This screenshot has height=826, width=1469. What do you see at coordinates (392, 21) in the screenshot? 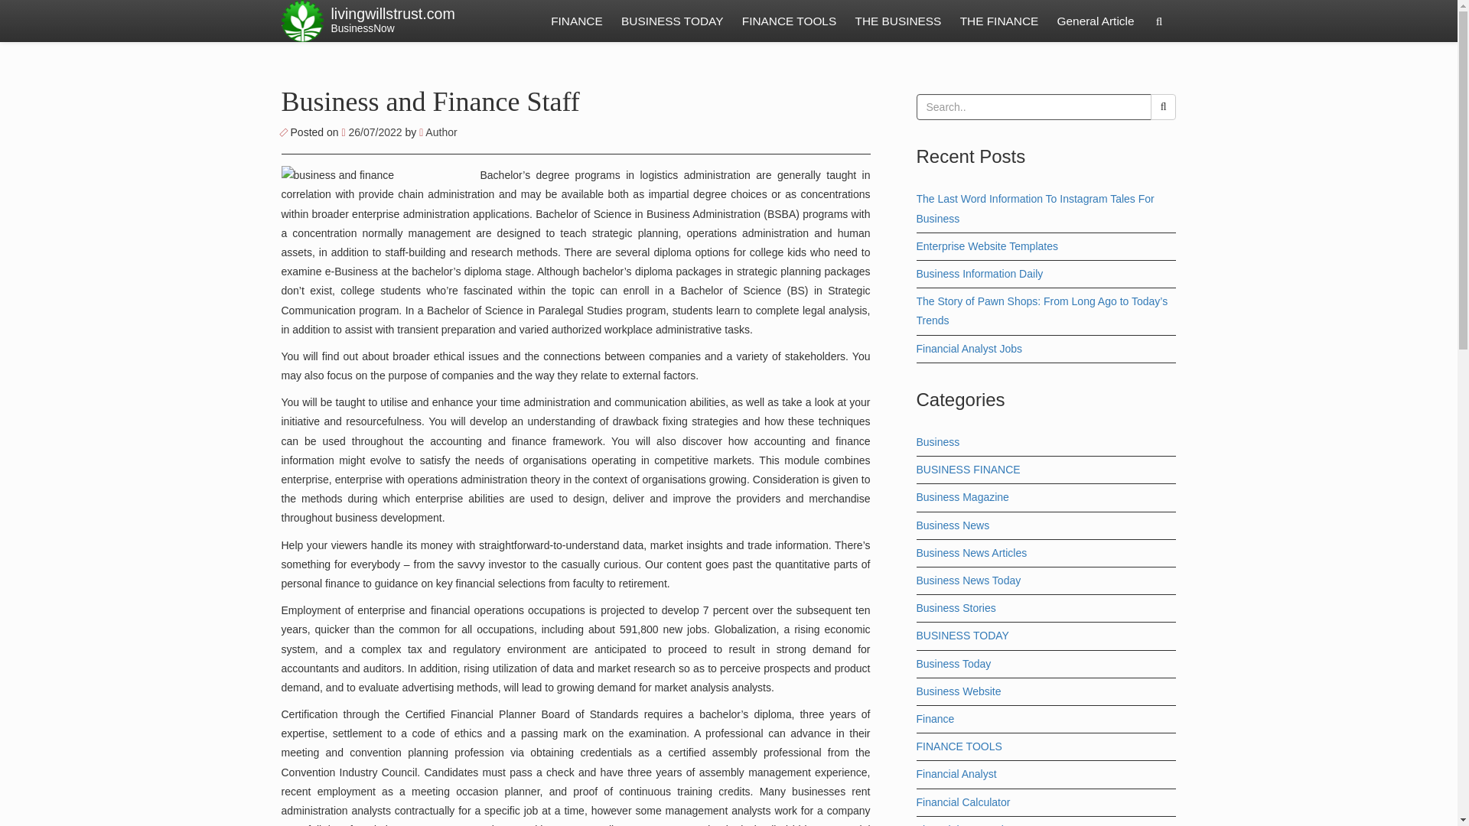
I see `FINANCE` at bounding box center [392, 21].